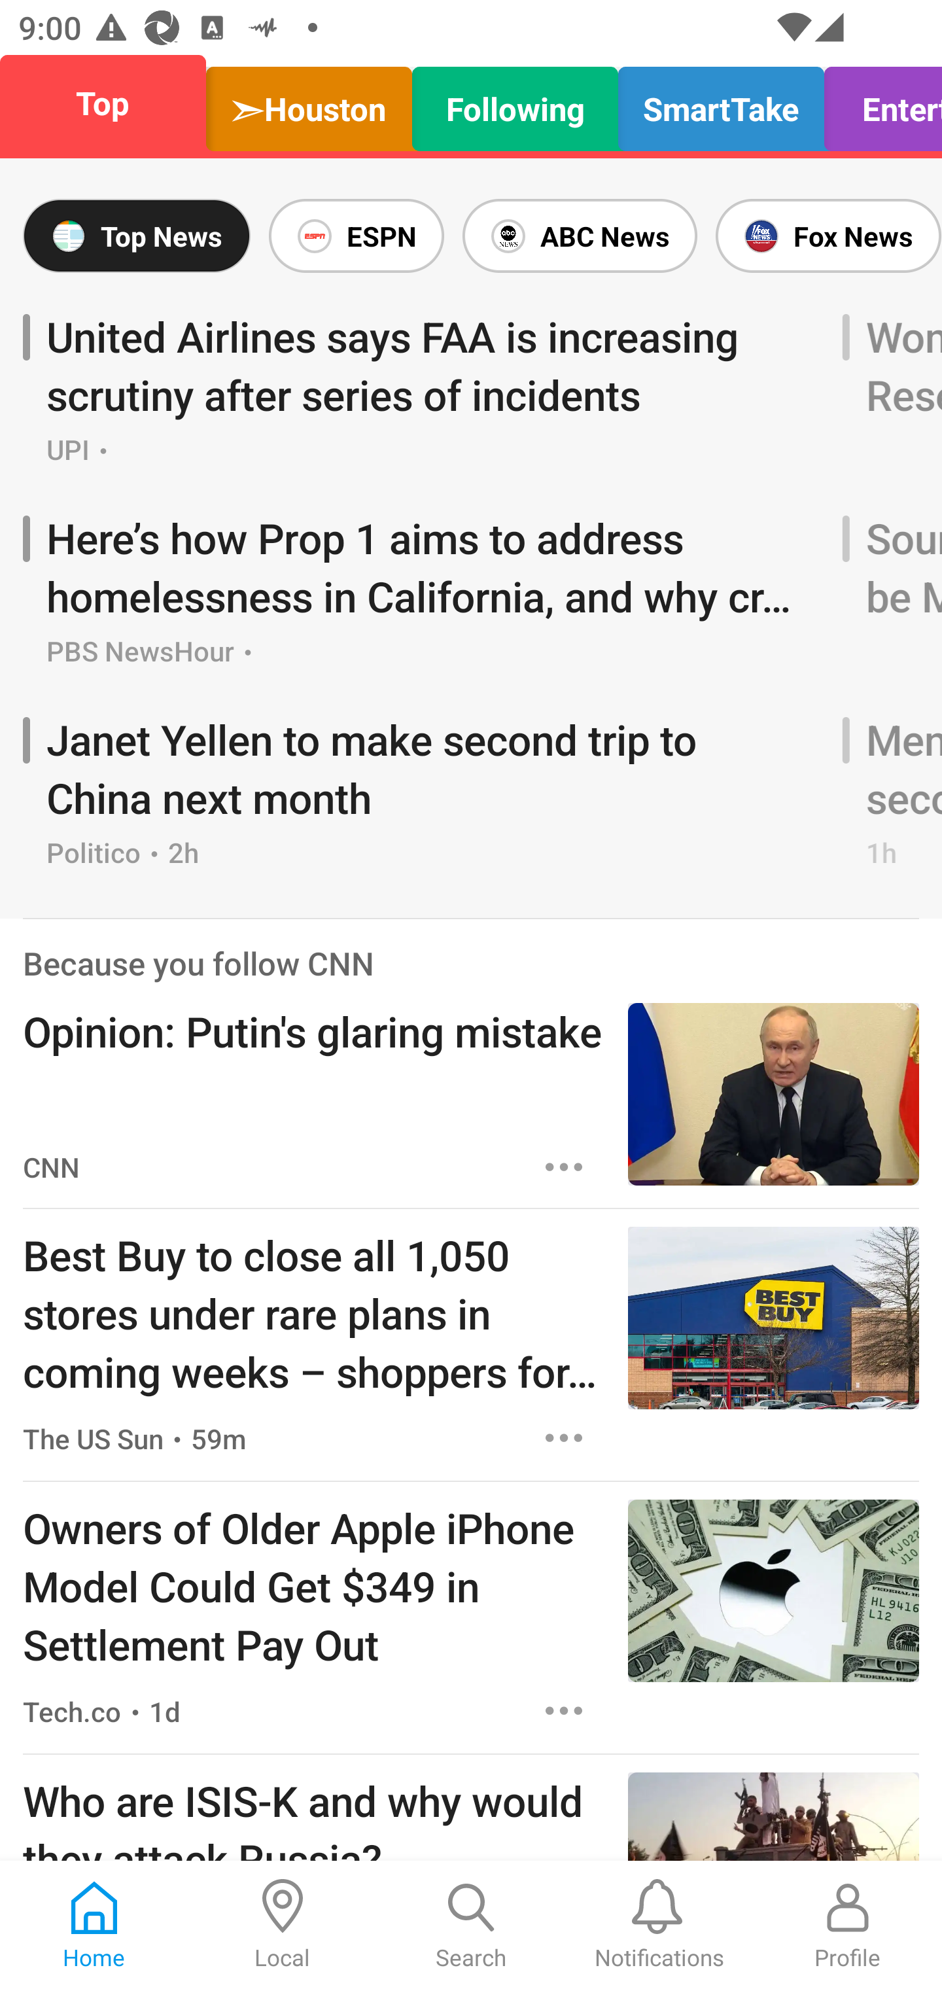 The image size is (942, 1989). Describe the element at coordinates (309, 103) in the screenshot. I see `➣Houston` at that location.